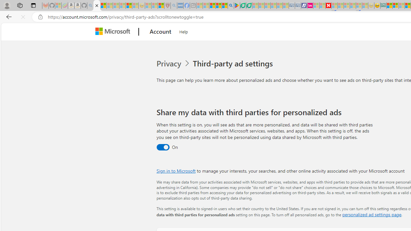 This screenshot has height=231, width=411. Describe the element at coordinates (249, 6) in the screenshot. I see `Microsoft Word - consumer-privacy address update 2.2021` at that location.